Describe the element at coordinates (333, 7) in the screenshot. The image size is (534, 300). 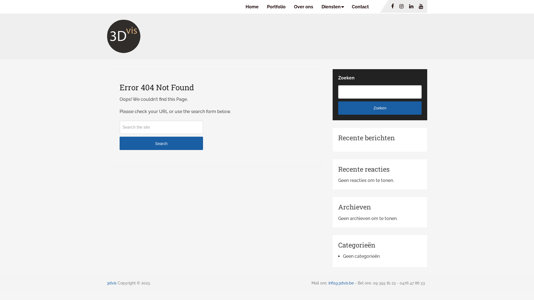
I see `Diensten` at that location.